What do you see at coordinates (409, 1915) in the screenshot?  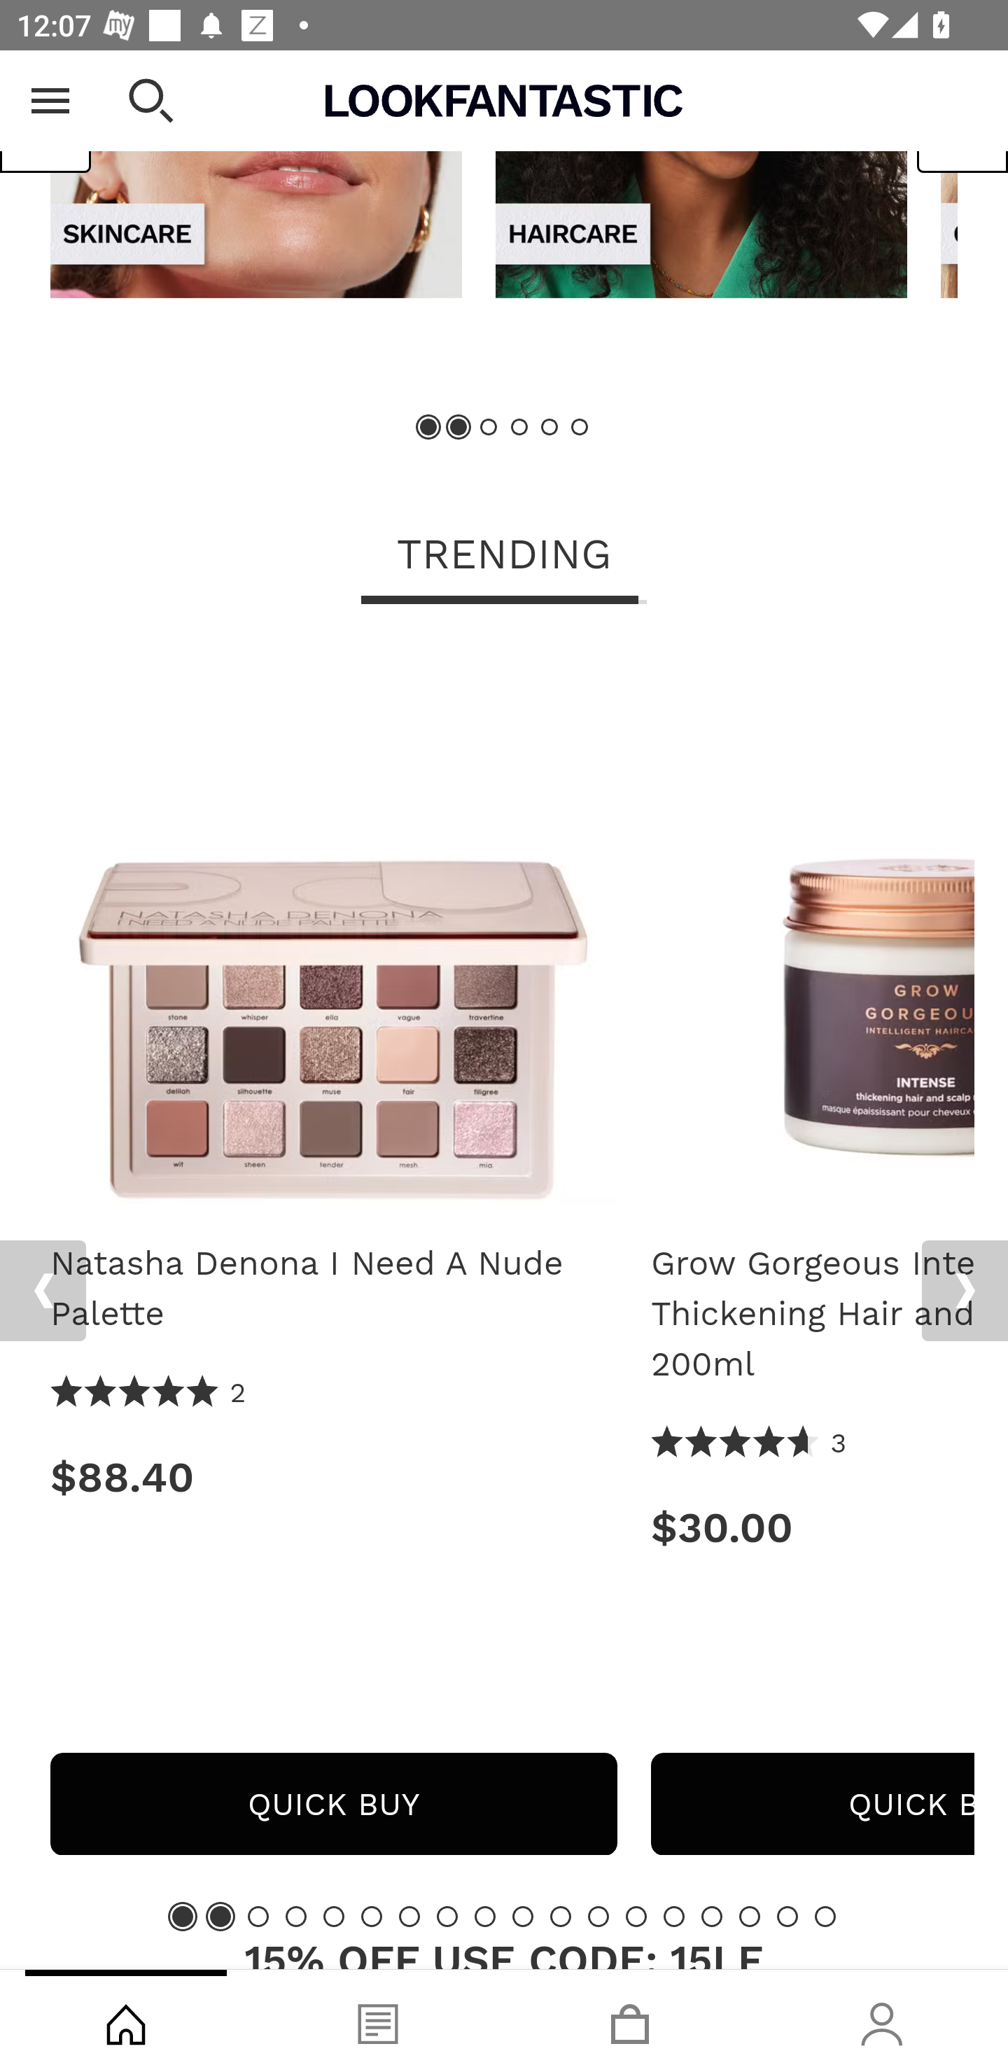 I see `Slide 7` at bounding box center [409, 1915].